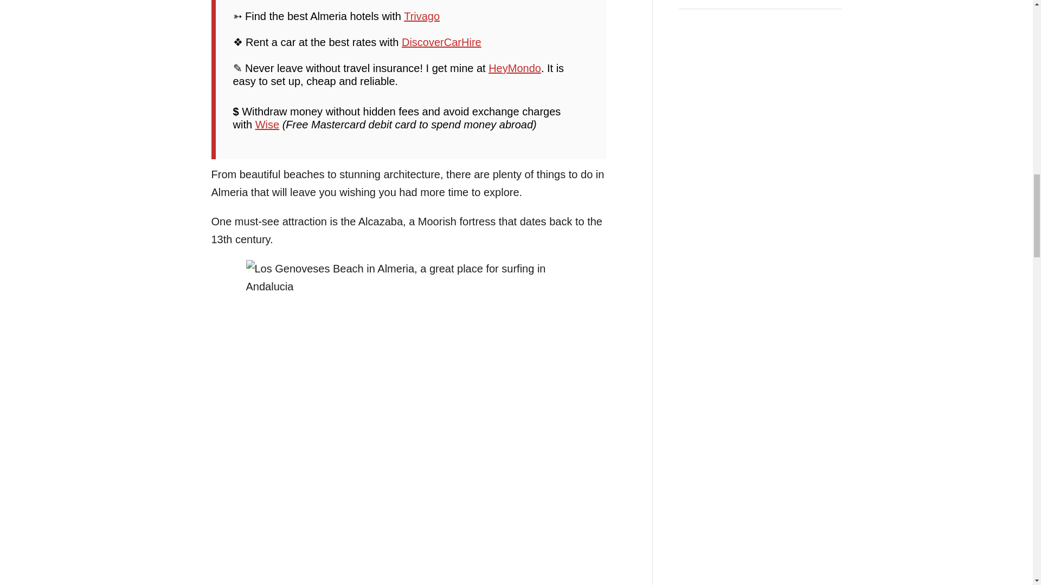  Describe the element at coordinates (421, 16) in the screenshot. I see `Trivago` at that location.